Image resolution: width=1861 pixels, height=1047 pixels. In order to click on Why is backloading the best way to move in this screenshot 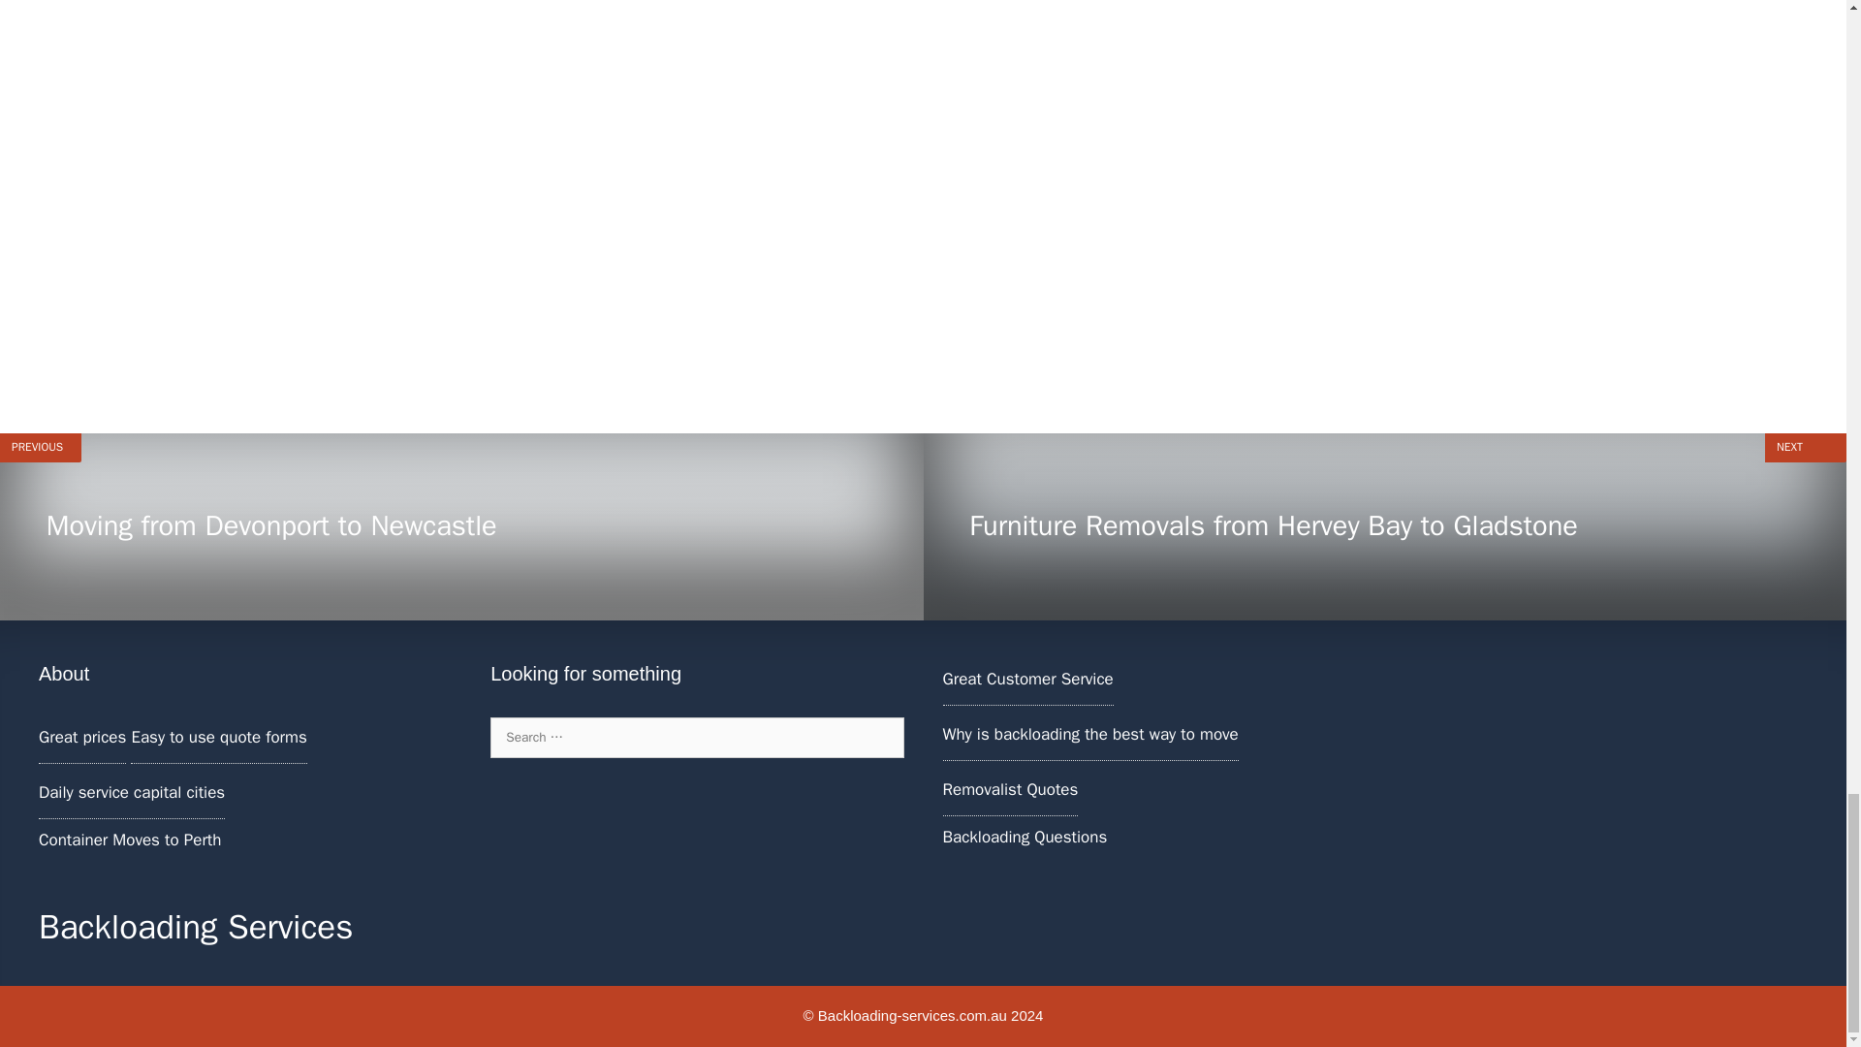, I will do `click(1009, 789)`.